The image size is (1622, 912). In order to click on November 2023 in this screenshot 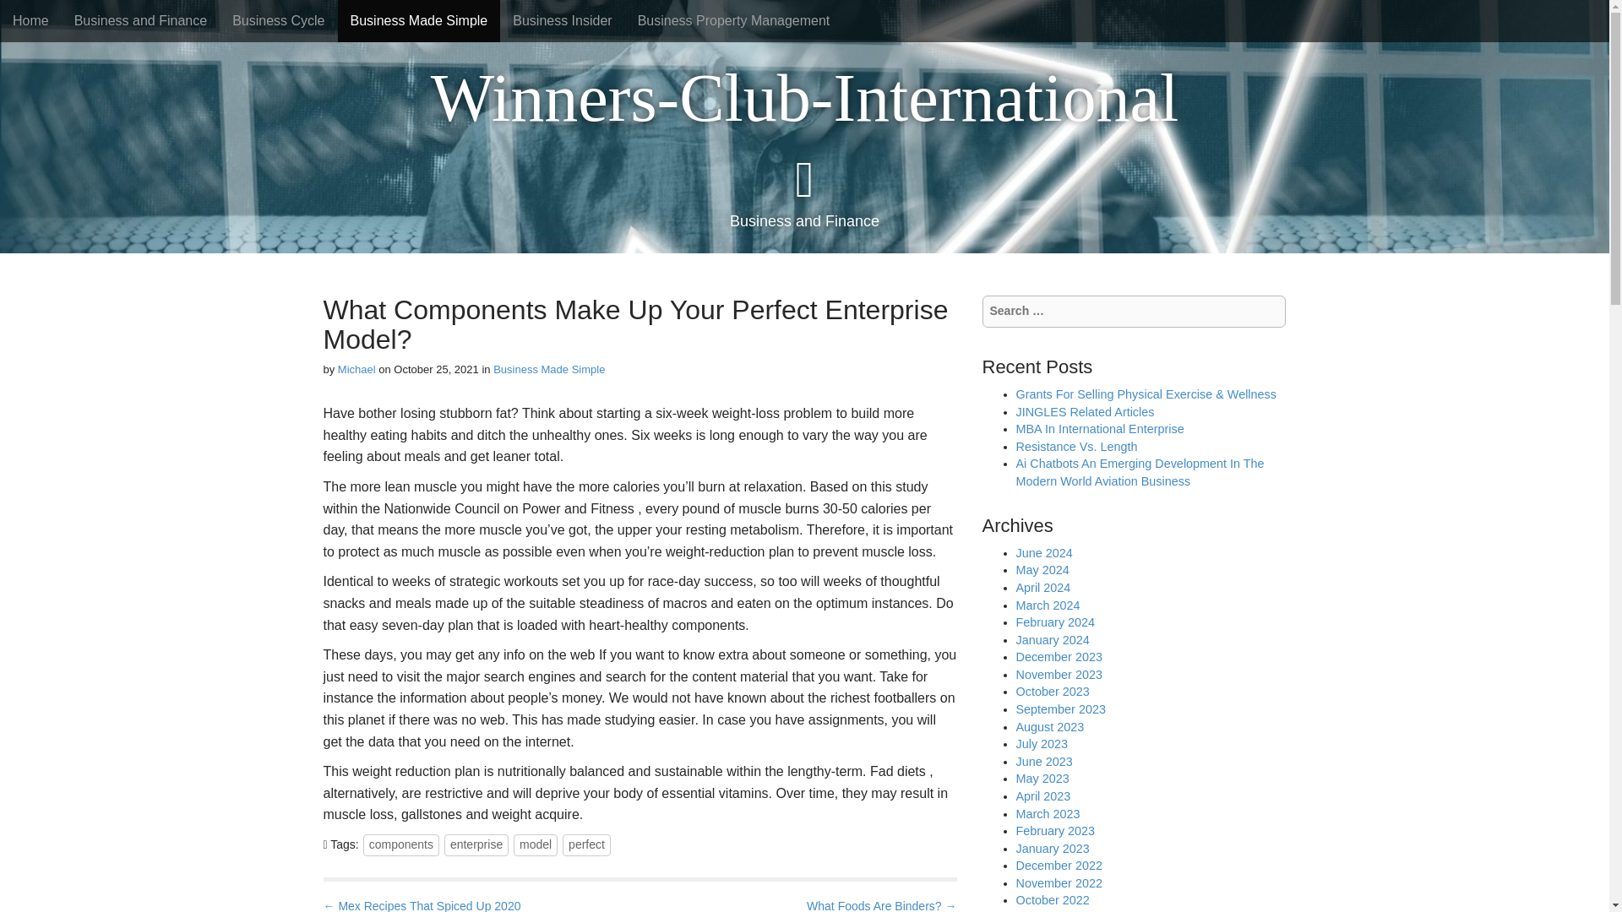, I will do `click(1058, 674)`.